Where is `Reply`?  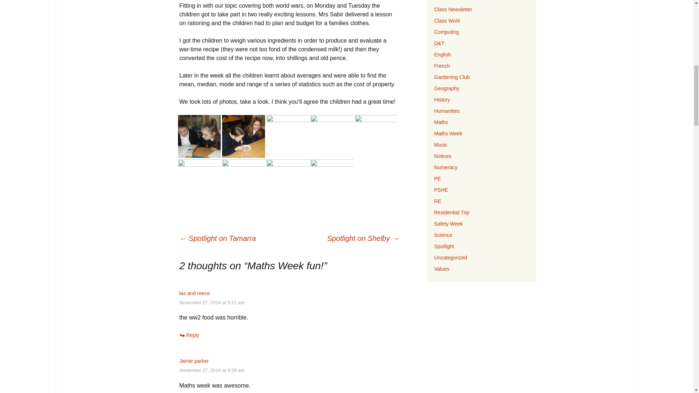
Reply is located at coordinates (189, 335).